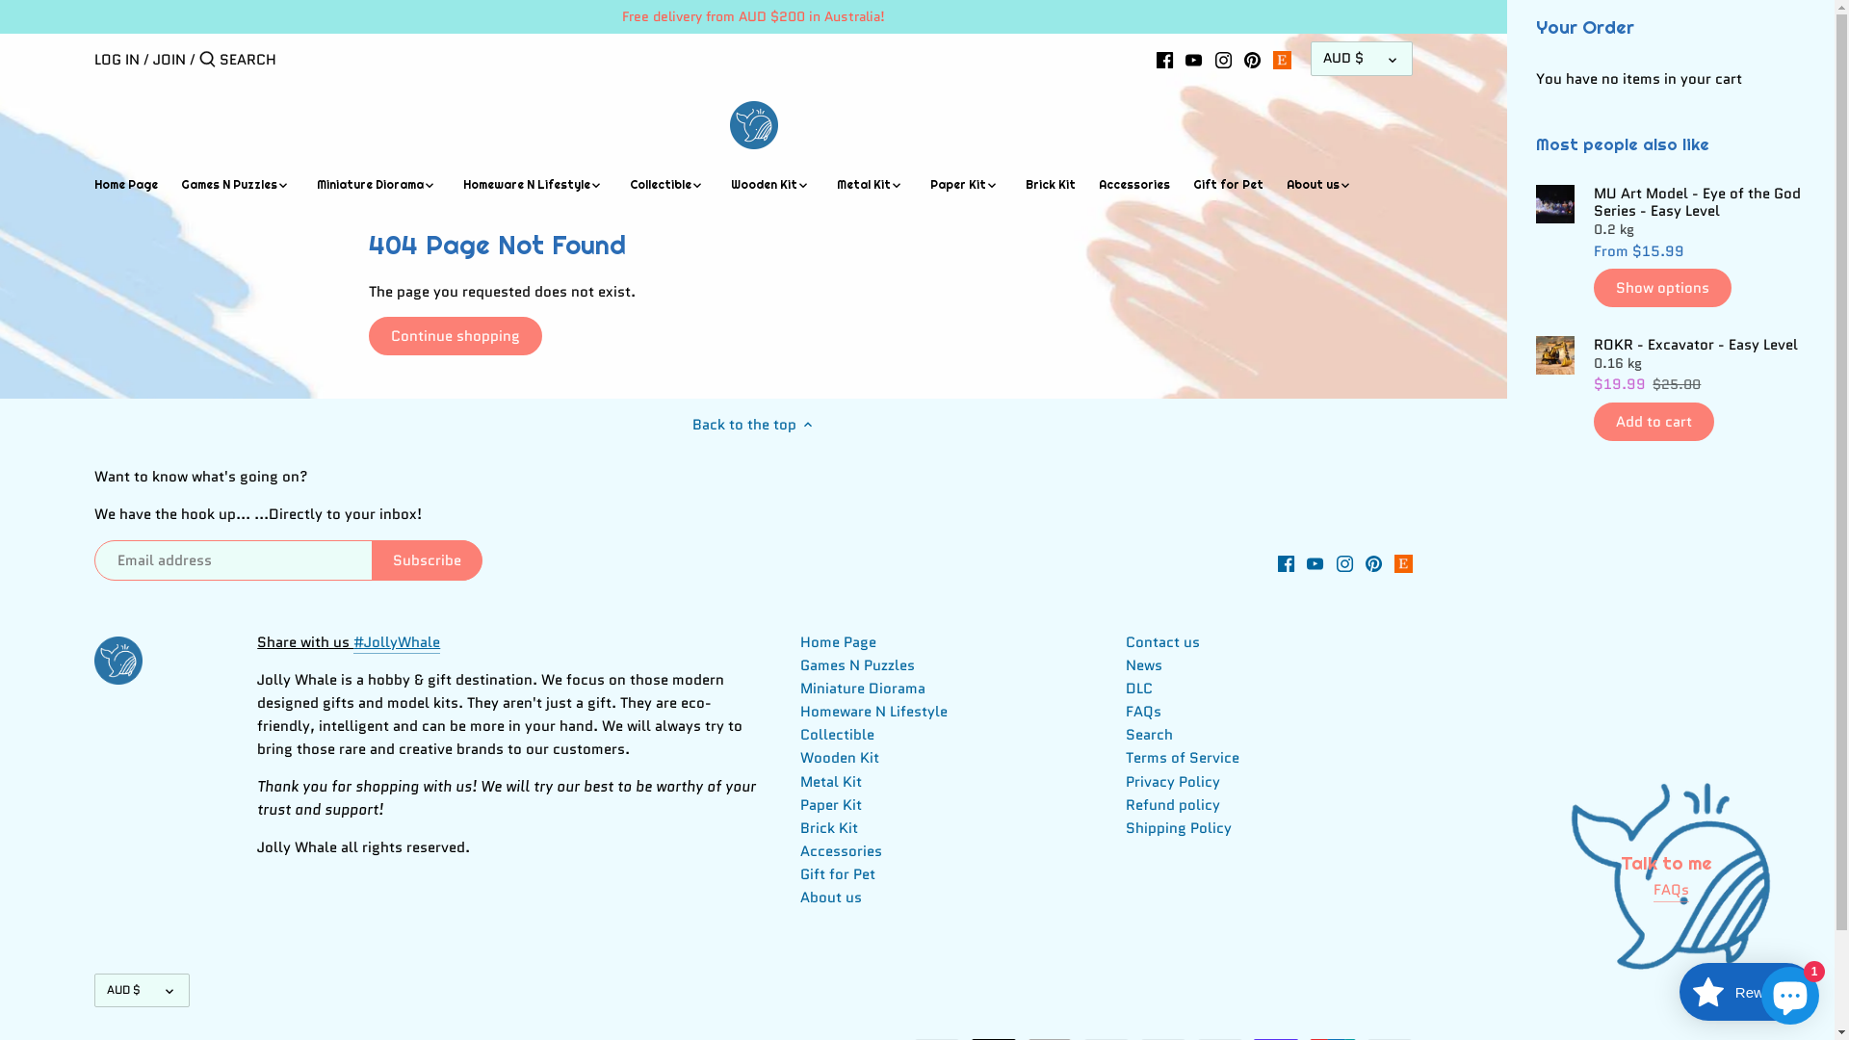 This screenshot has height=1040, width=1849. I want to click on Show options, so click(1662, 288).